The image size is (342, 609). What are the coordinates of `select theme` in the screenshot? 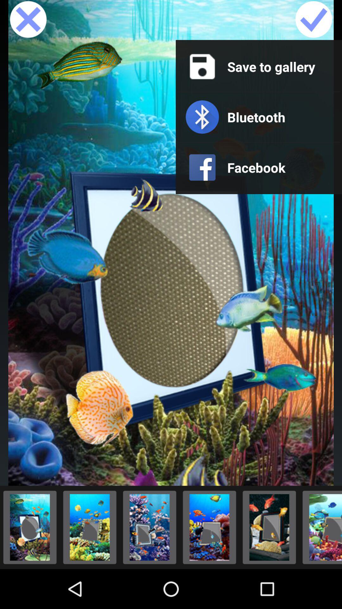 It's located at (90, 527).